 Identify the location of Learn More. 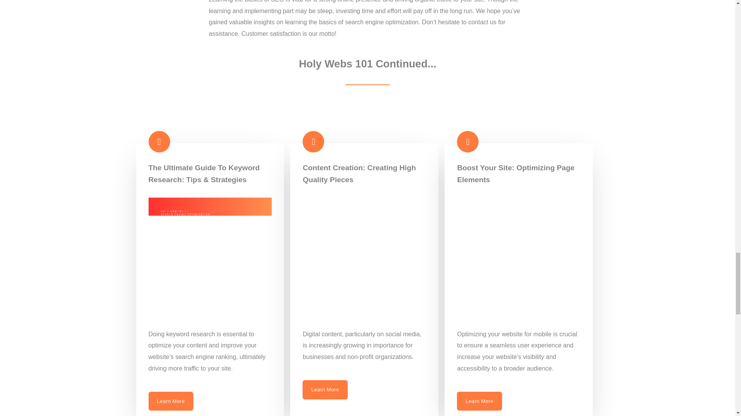
(479, 401).